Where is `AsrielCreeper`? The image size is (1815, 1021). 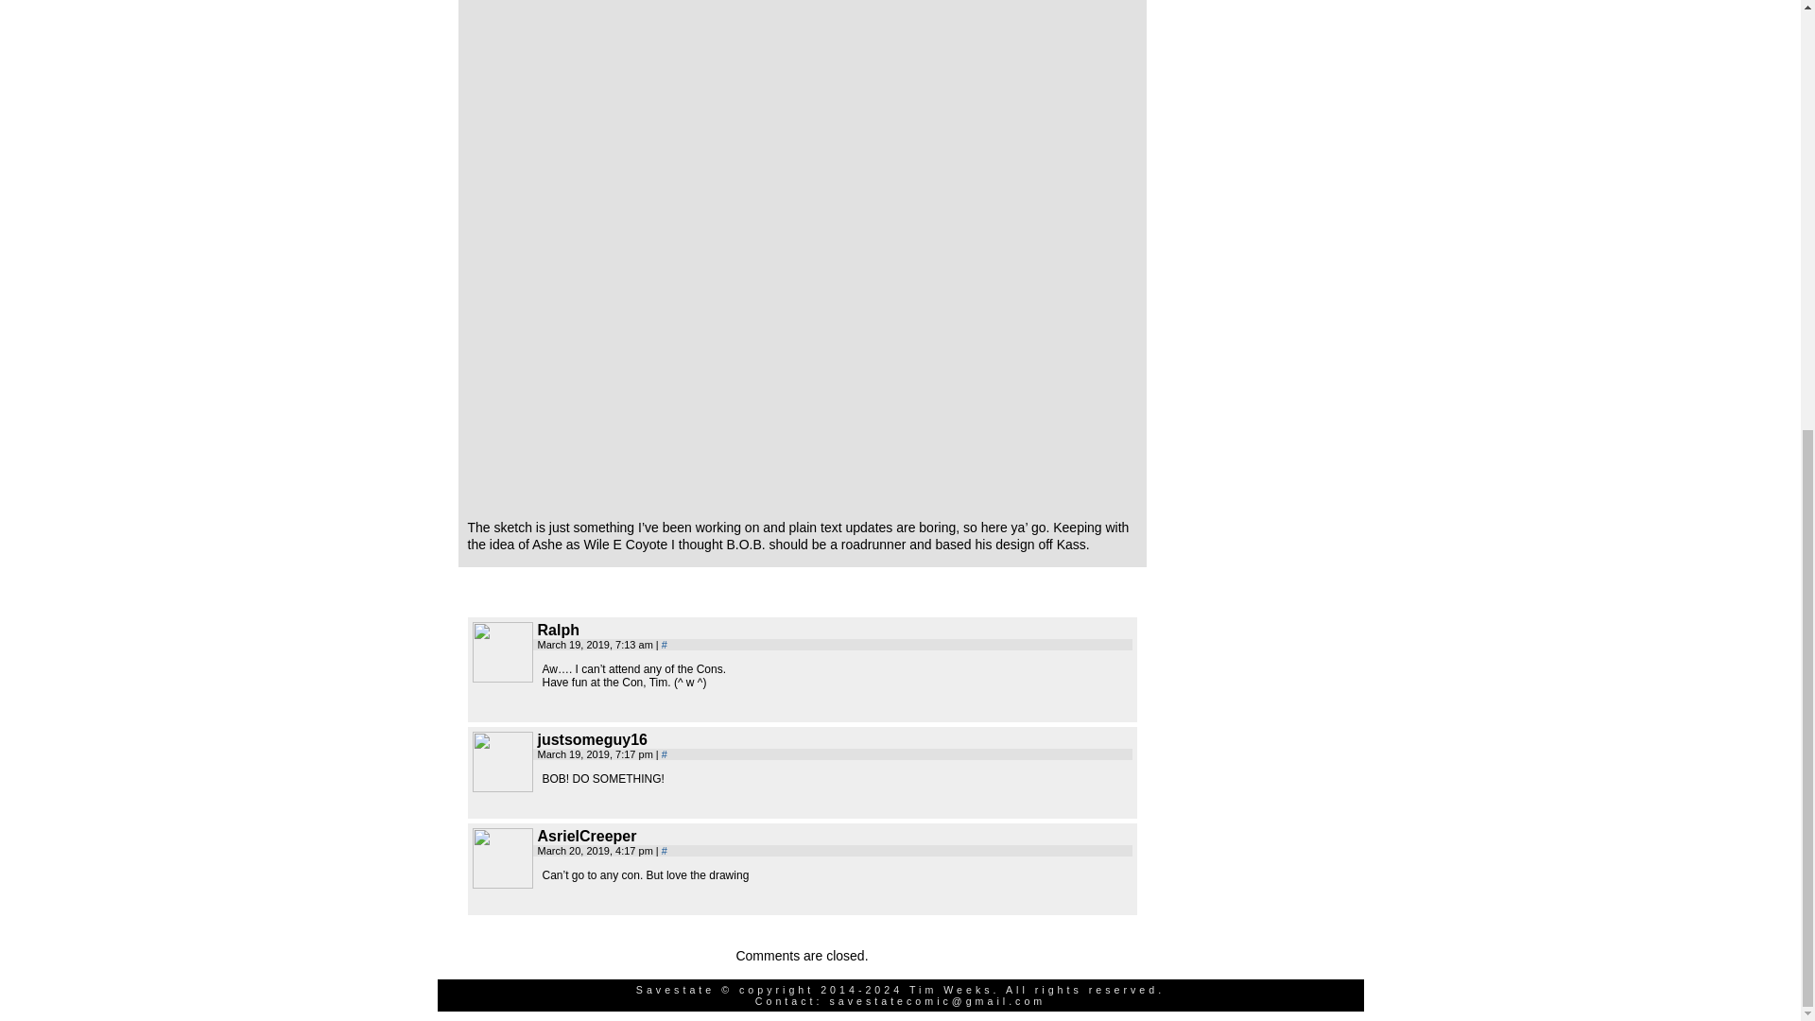
AsrielCreeper is located at coordinates (503, 857).